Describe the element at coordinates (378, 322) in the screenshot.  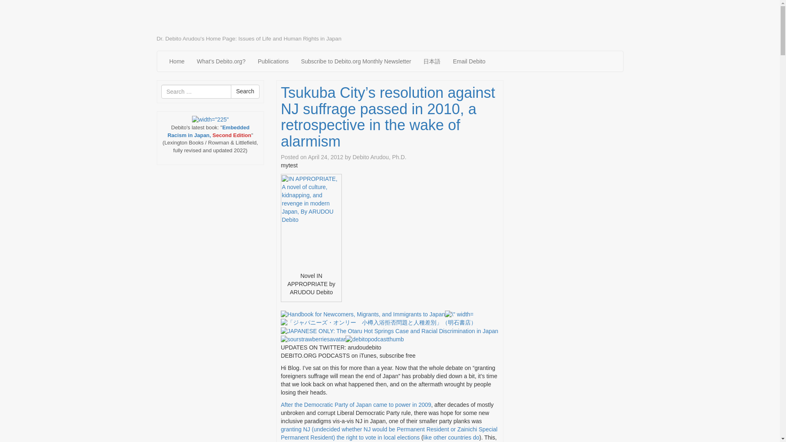
I see `jobookcover` at that location.